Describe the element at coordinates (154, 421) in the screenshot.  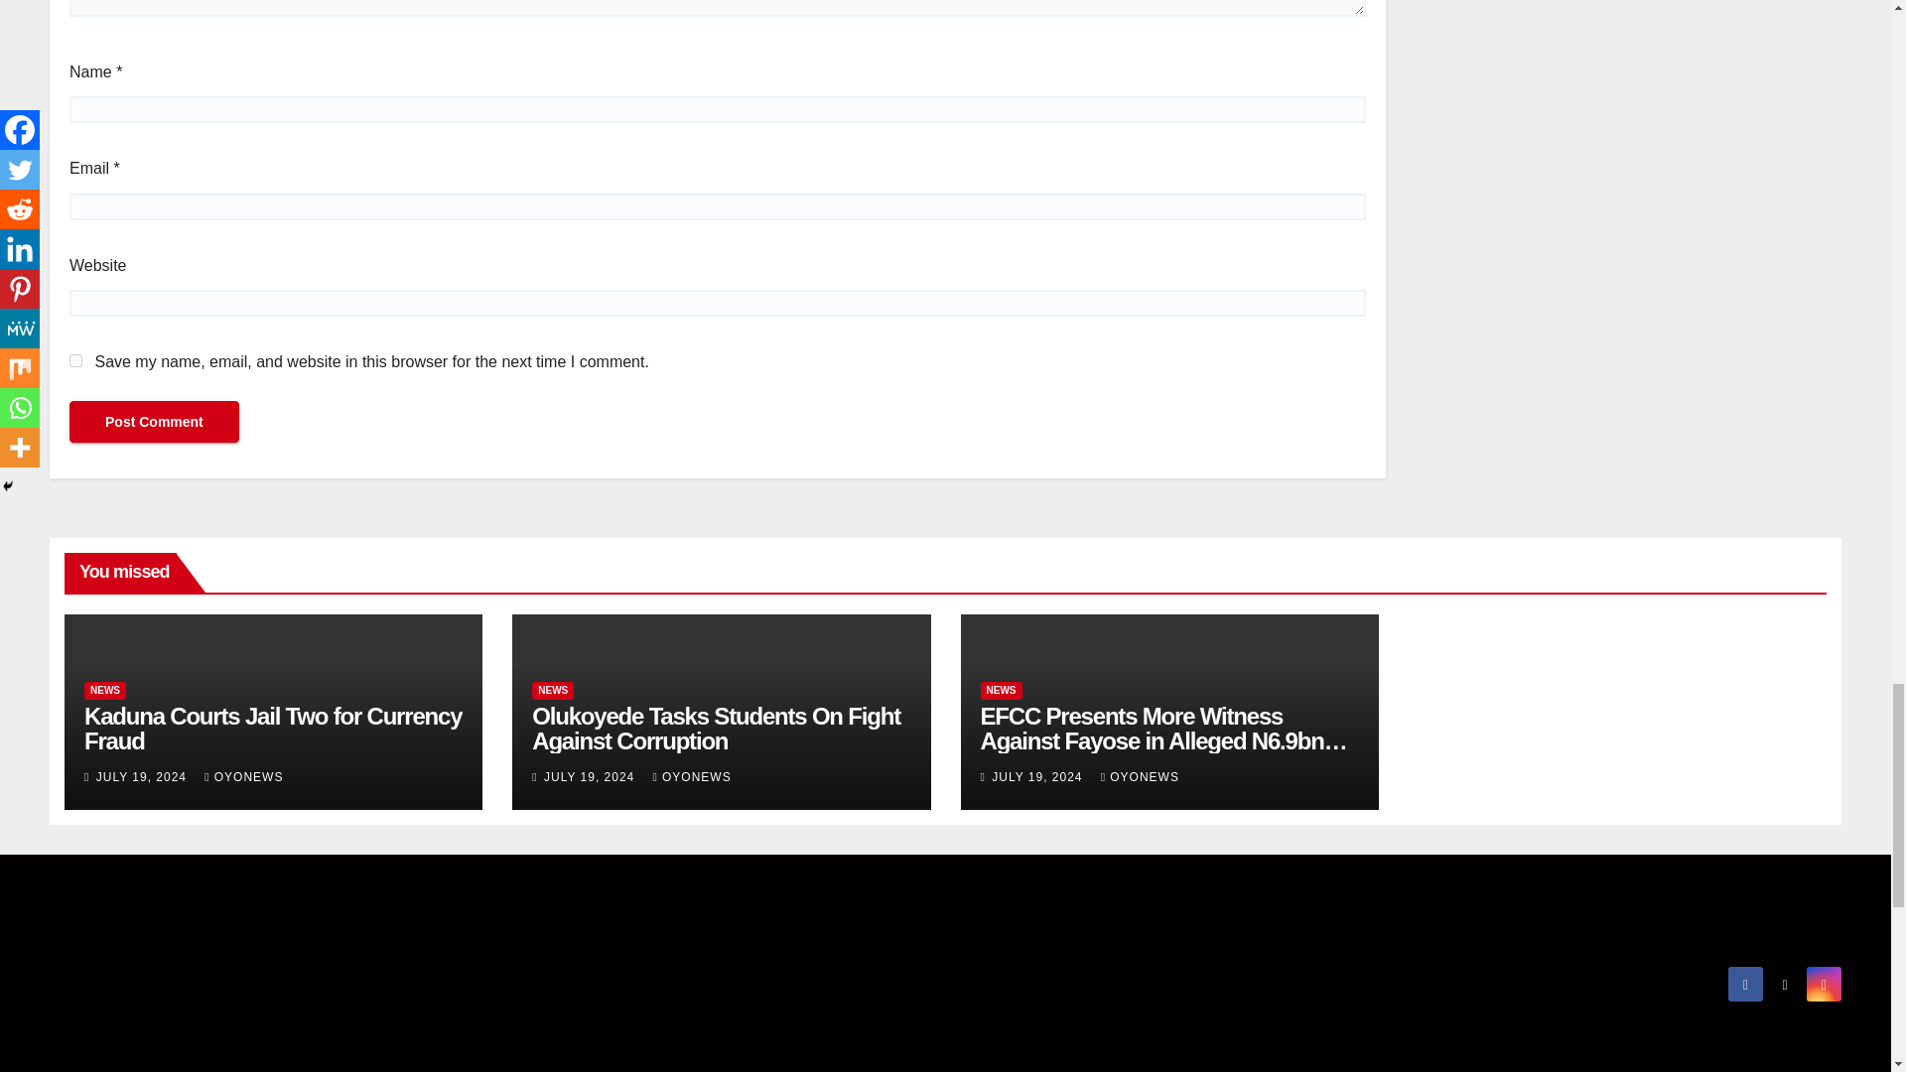
I see `Post Comment` at that location.